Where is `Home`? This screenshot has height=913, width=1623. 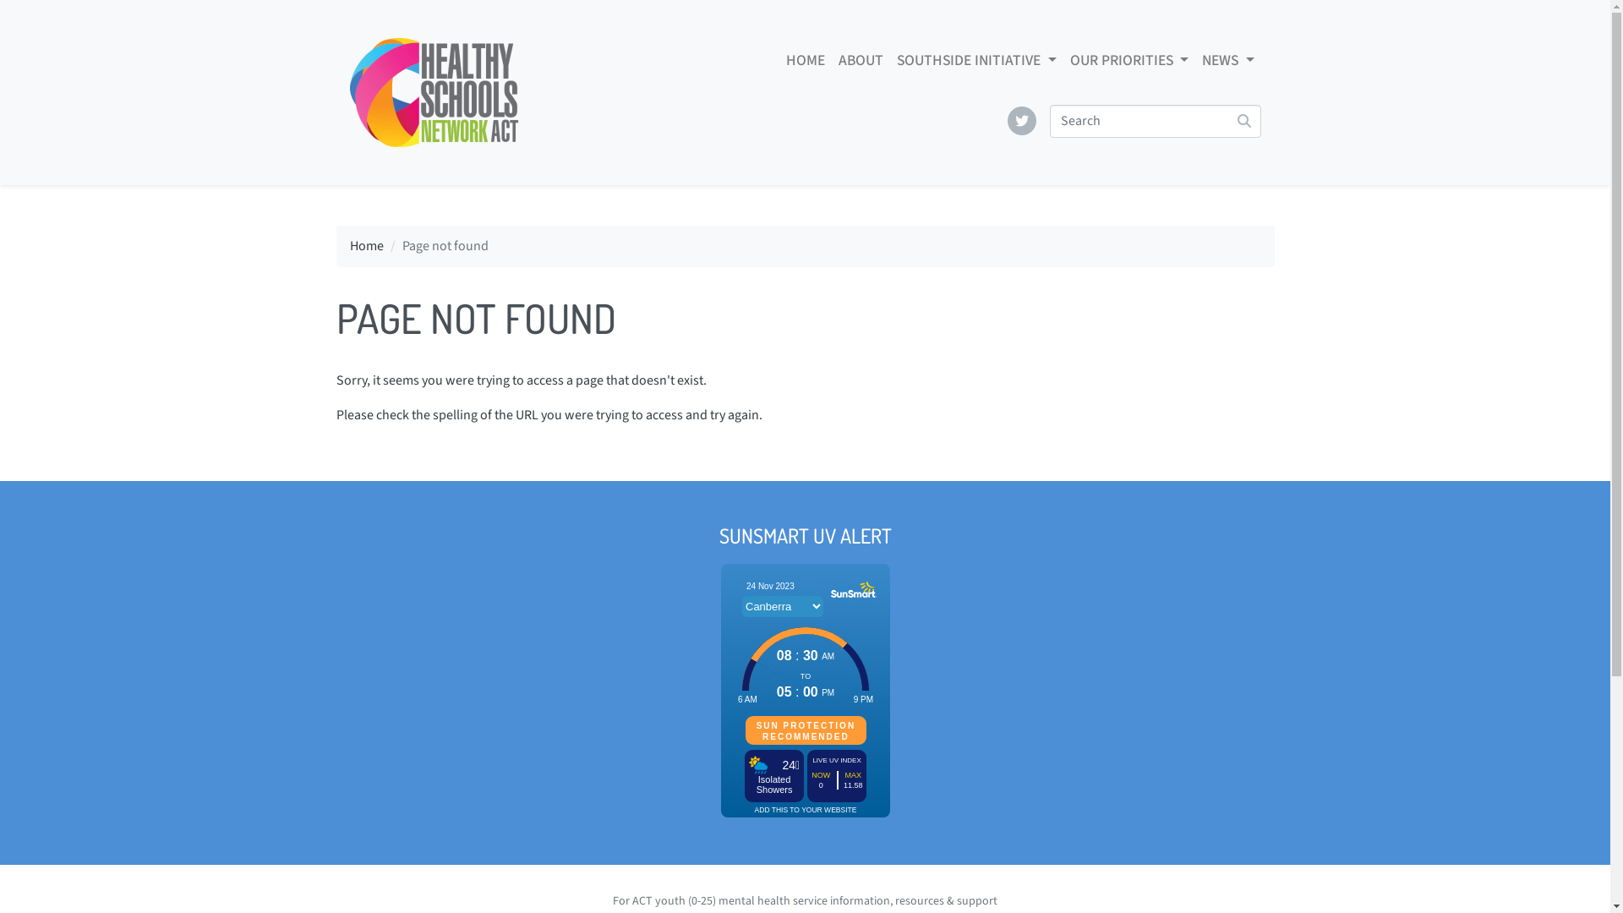 Home is located at coordinates (367, 246).